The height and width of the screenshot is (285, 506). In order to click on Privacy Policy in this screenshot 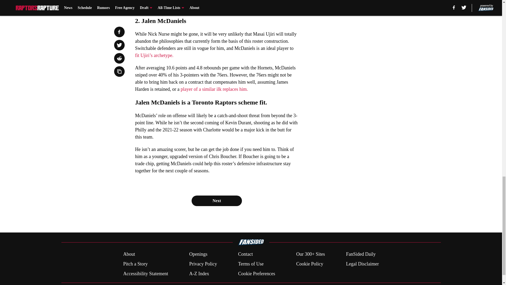, I will do `click(203, 264)`.